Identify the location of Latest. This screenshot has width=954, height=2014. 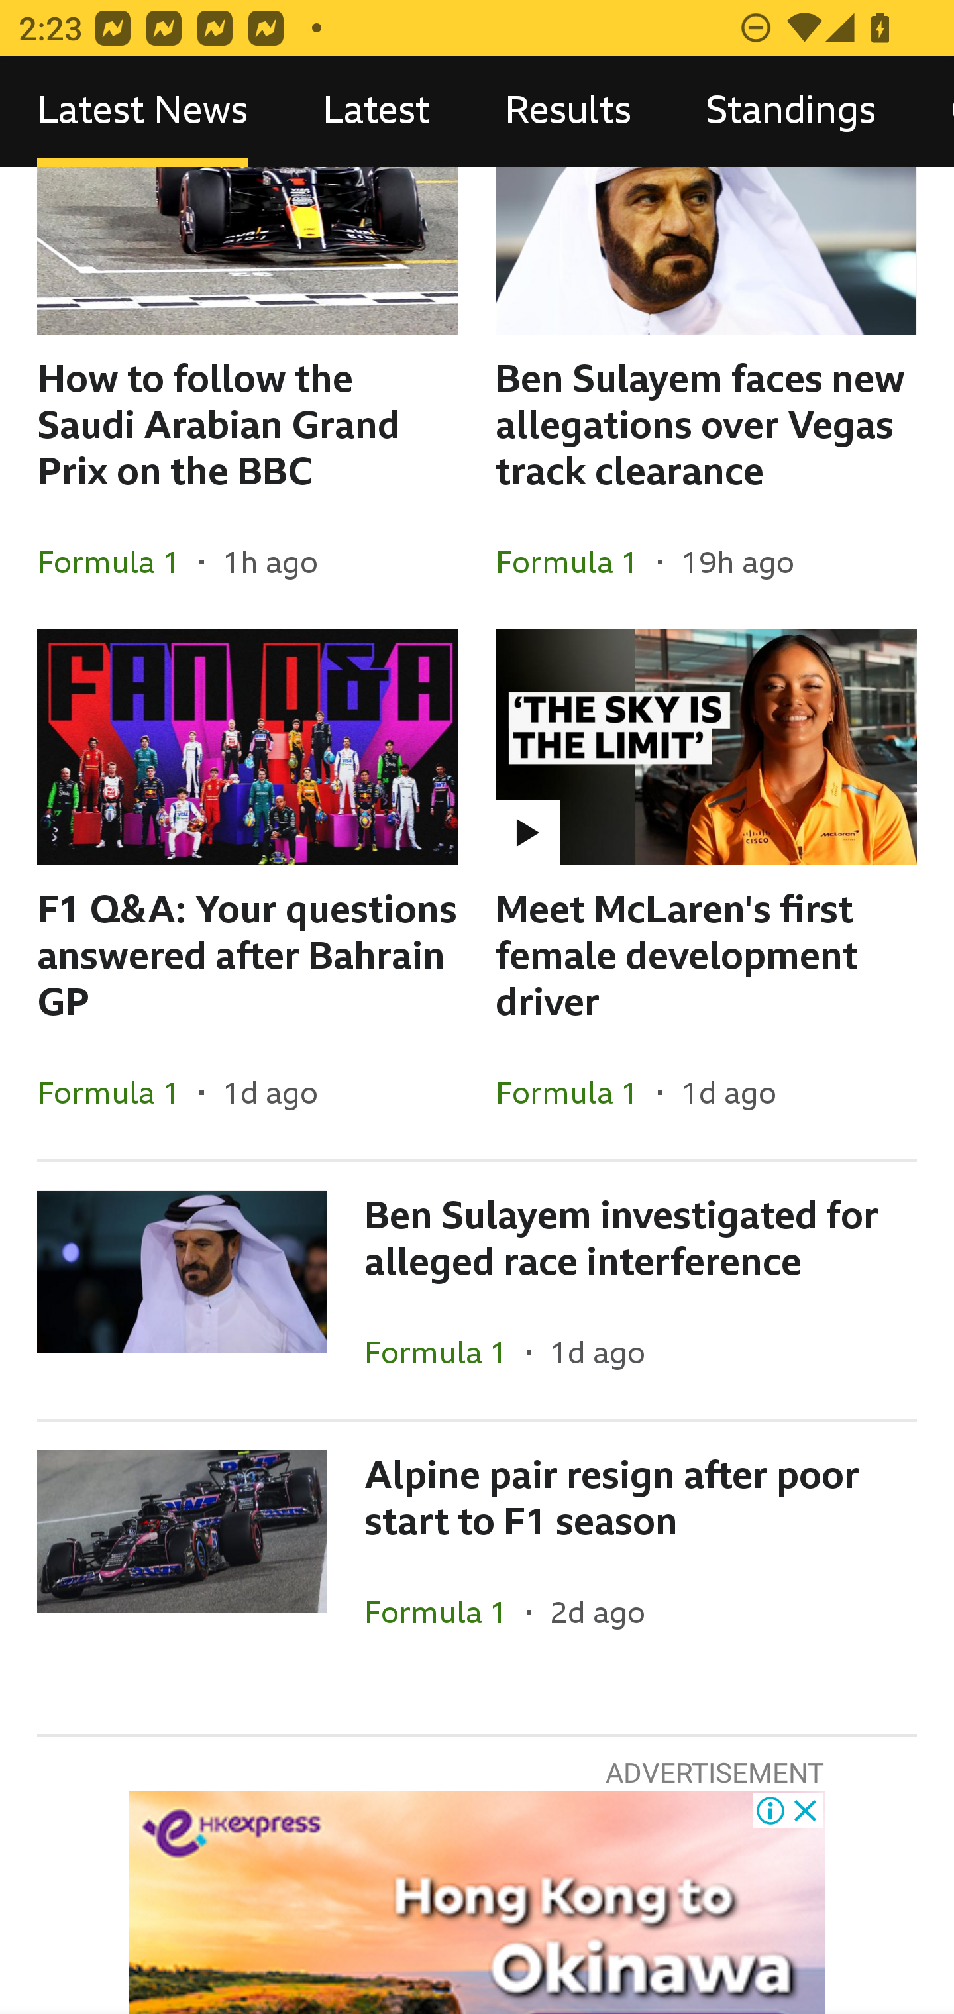
(376, 111).